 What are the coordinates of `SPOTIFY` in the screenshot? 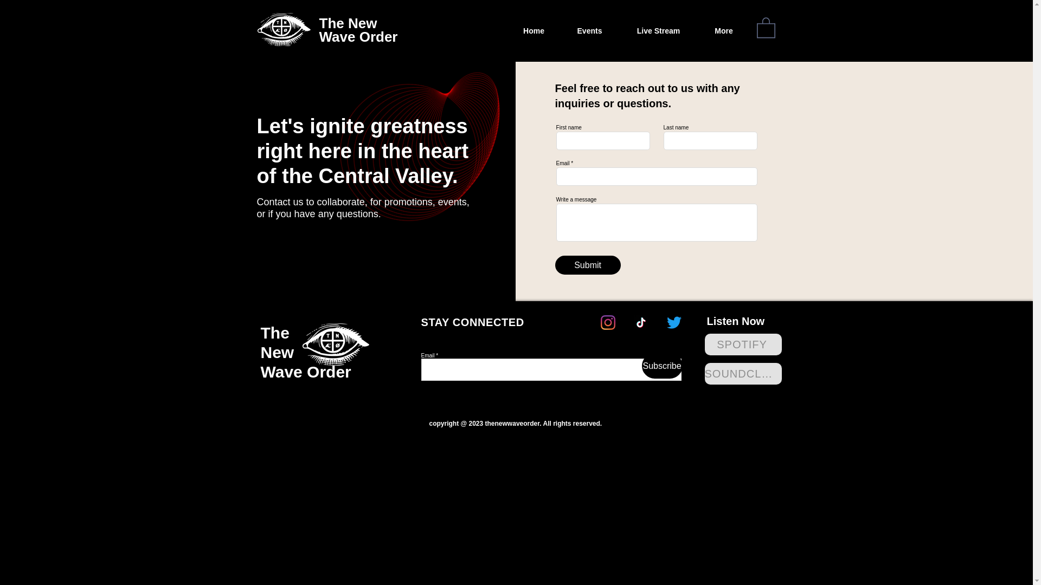 It's located at (743, 344).